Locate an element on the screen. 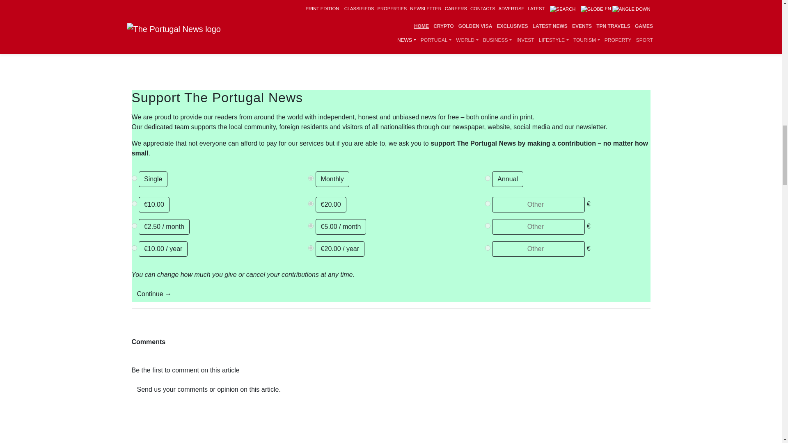 Image resolution: width=788 pixels, height=443 pixels. 10 is located at coordinates (134, 203).